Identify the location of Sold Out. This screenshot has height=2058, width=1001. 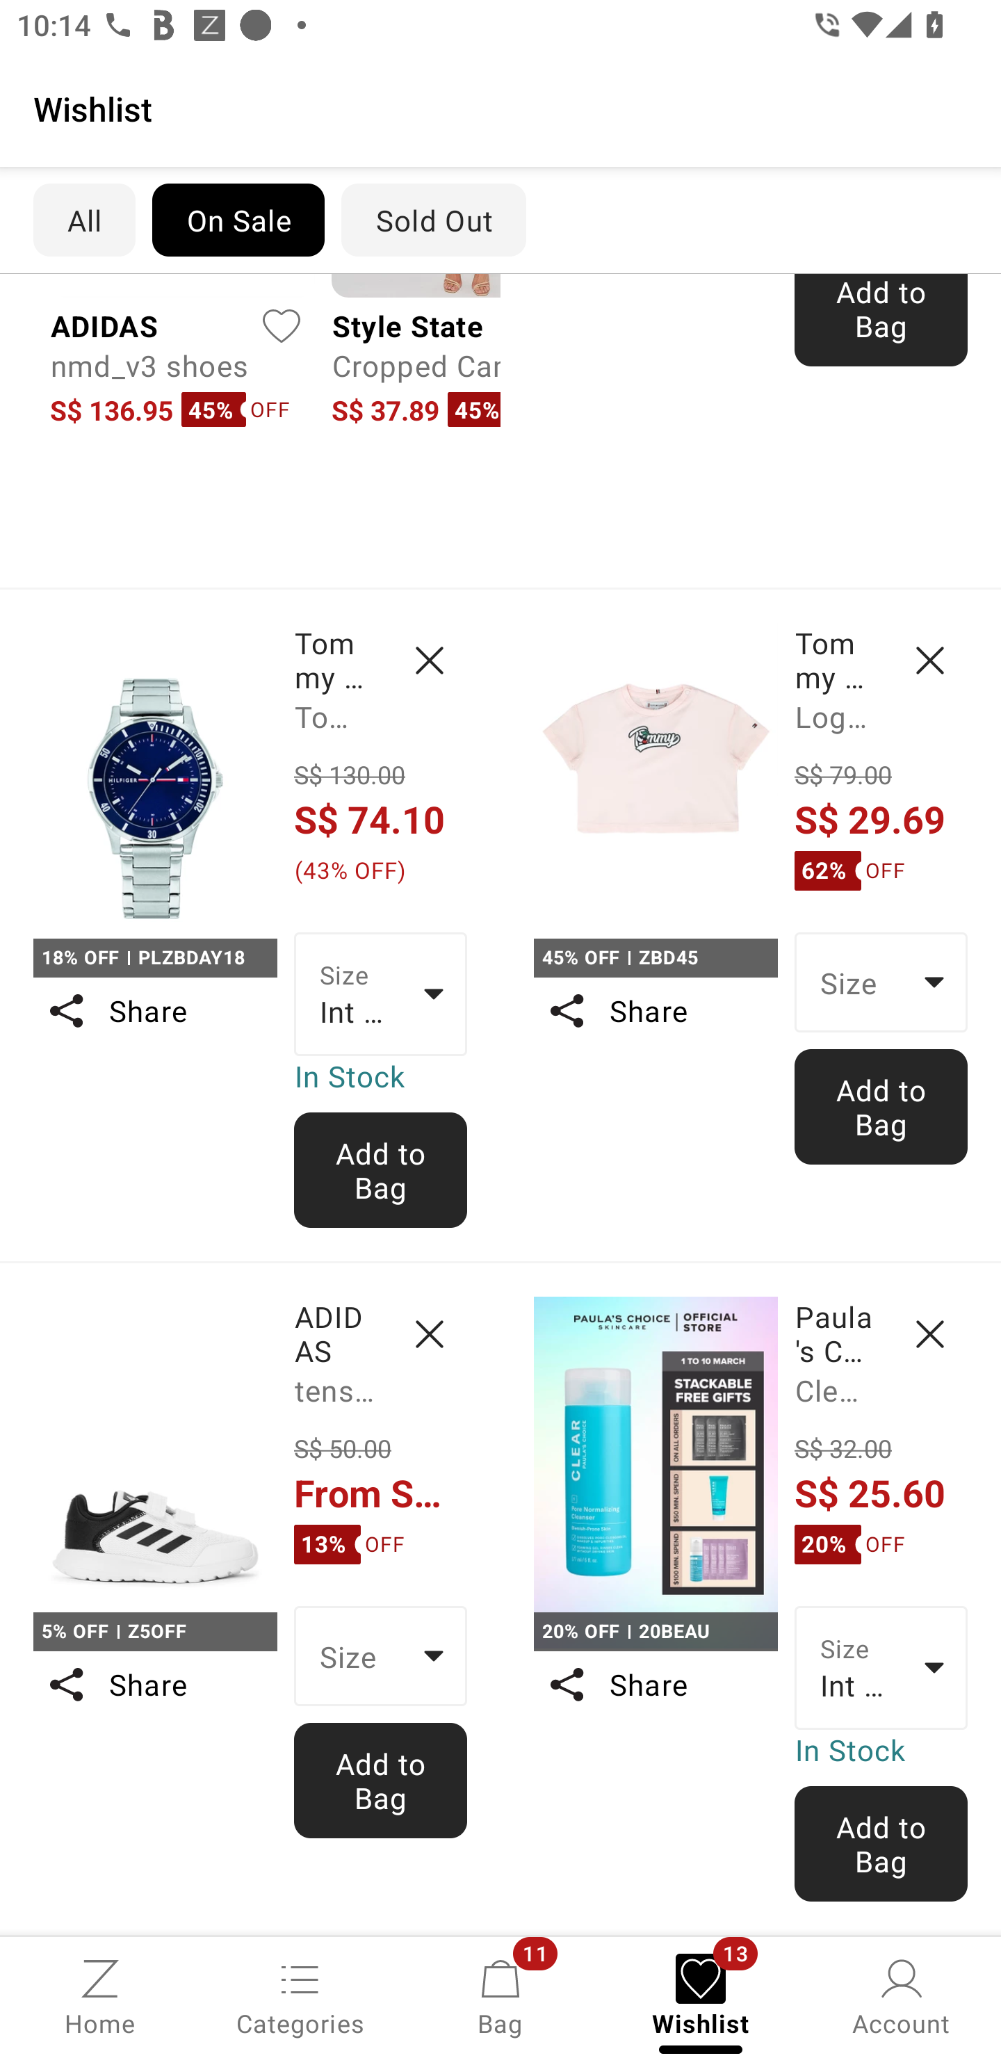
(434, 220).